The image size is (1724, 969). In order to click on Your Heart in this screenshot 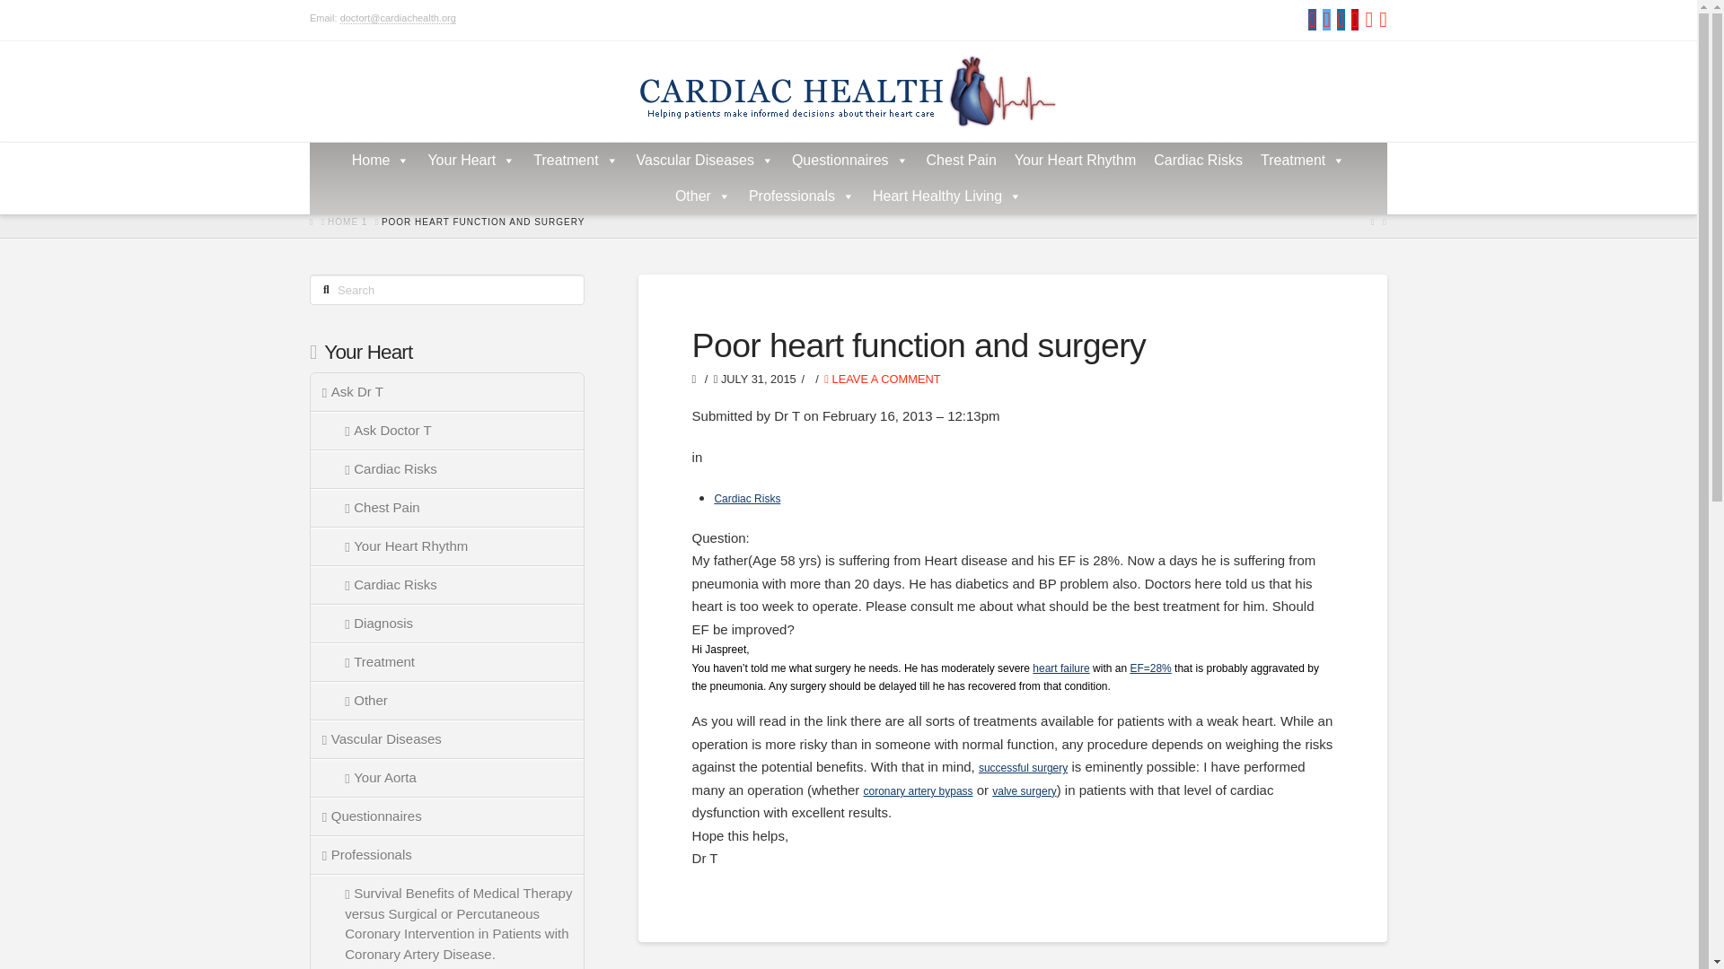, I will do `click(471, 160)`.